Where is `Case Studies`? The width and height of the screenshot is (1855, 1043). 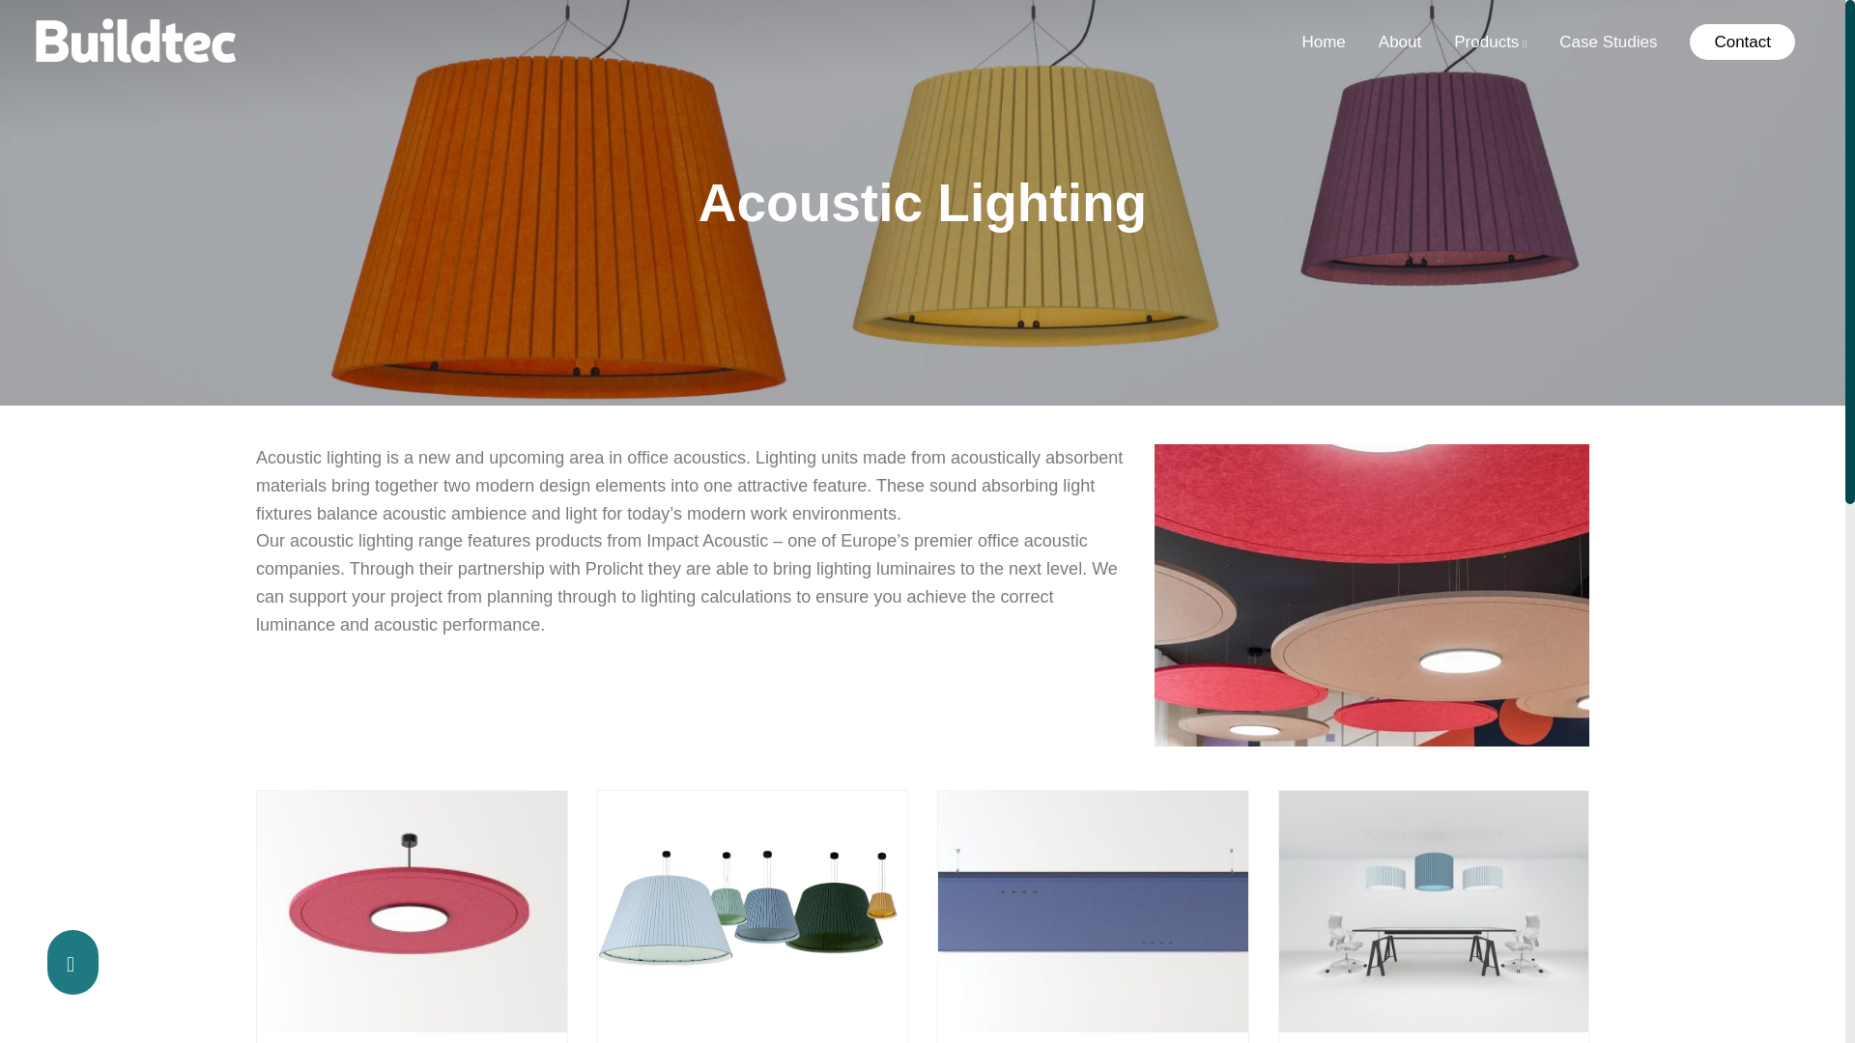
Case Studies is located at coordinates (1608, 42).